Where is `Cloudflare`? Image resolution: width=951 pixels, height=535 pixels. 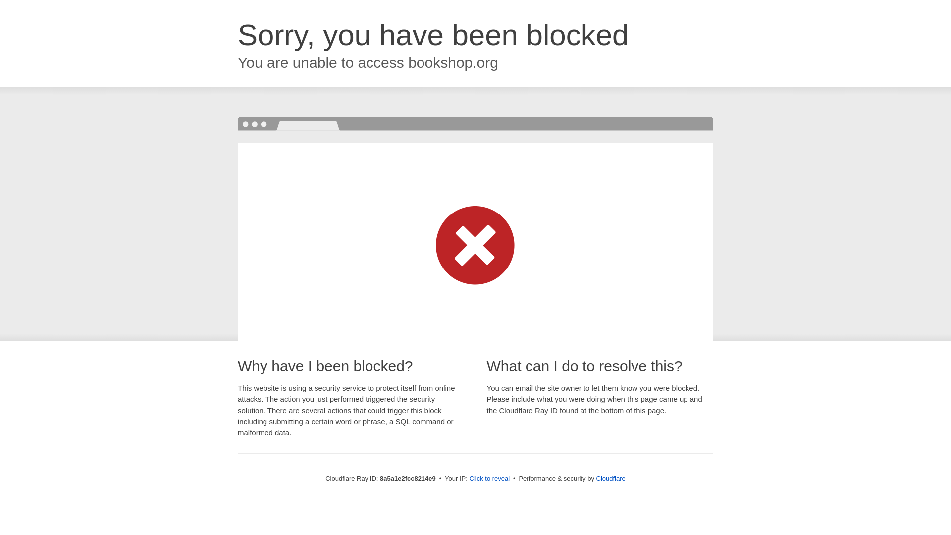 Cloudflare is located at coordinates (611, 478).